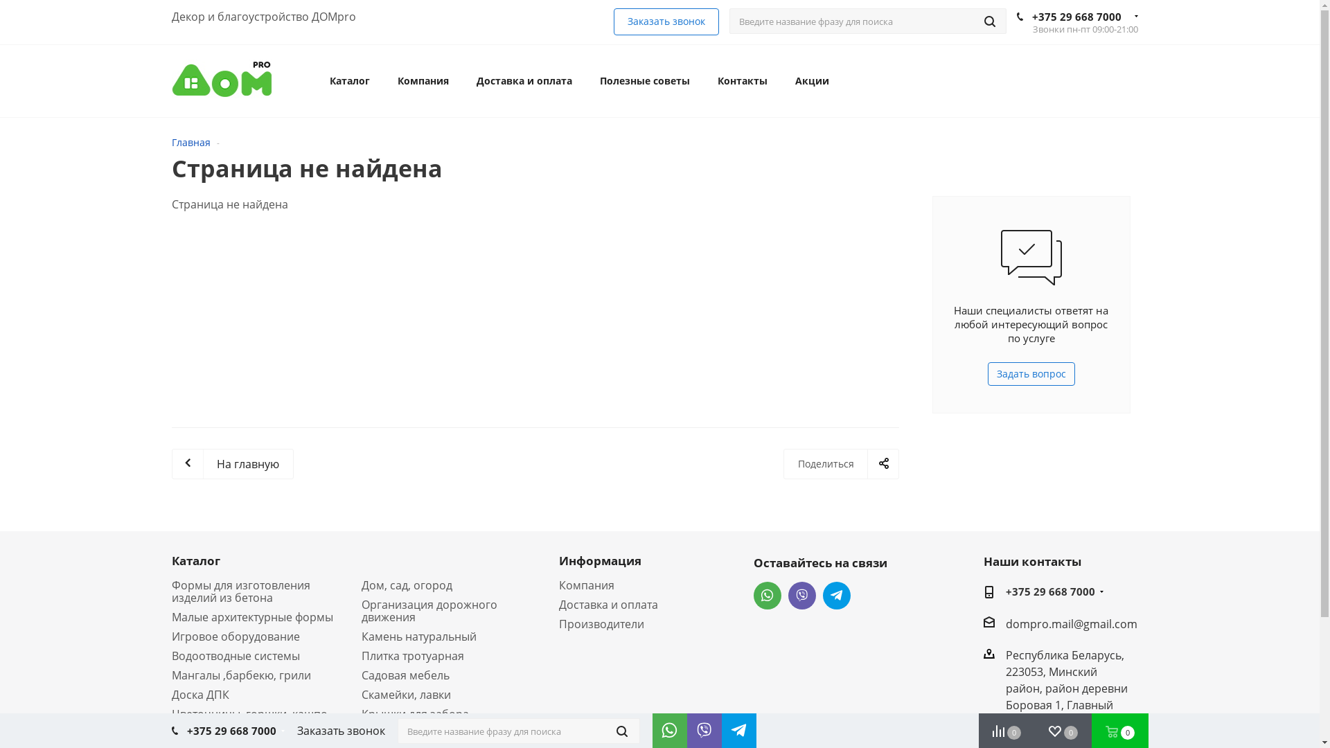 Image resolution: width=1330 pixels, height=748 pixels. I want to click on +375 29 668 7000, so click(1076, 17).